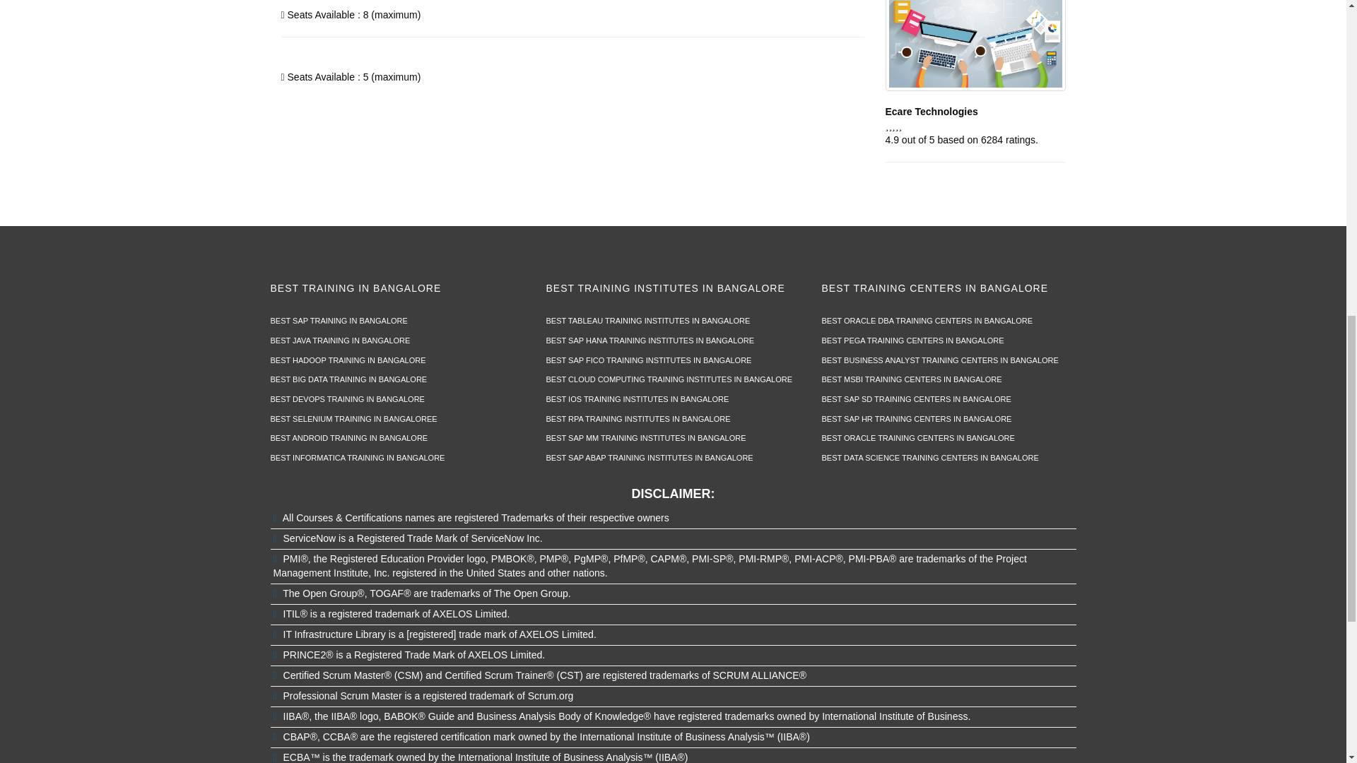 The width and height of the screenshot is (1357, 763). What do you see at coordinates (339, 321) in the screenshot?
I see `BEST SAP TRAINING IN BANGALORE` at bounding box center [339, 321].